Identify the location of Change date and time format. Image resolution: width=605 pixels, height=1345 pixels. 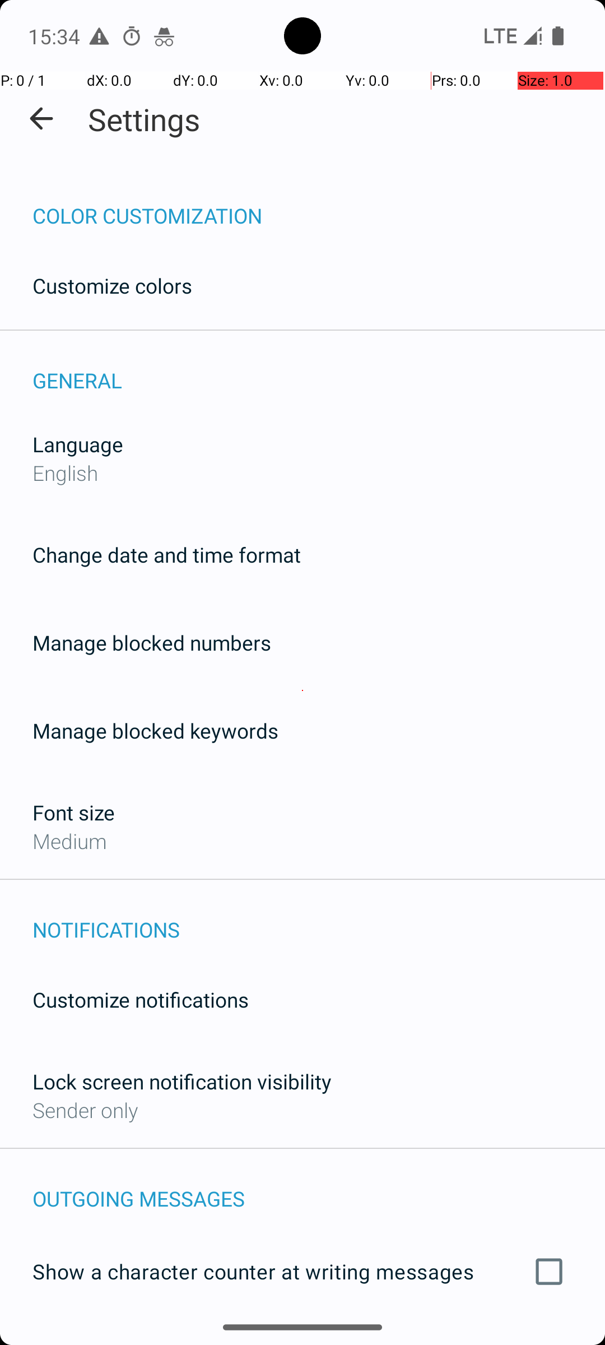
(167, 555).